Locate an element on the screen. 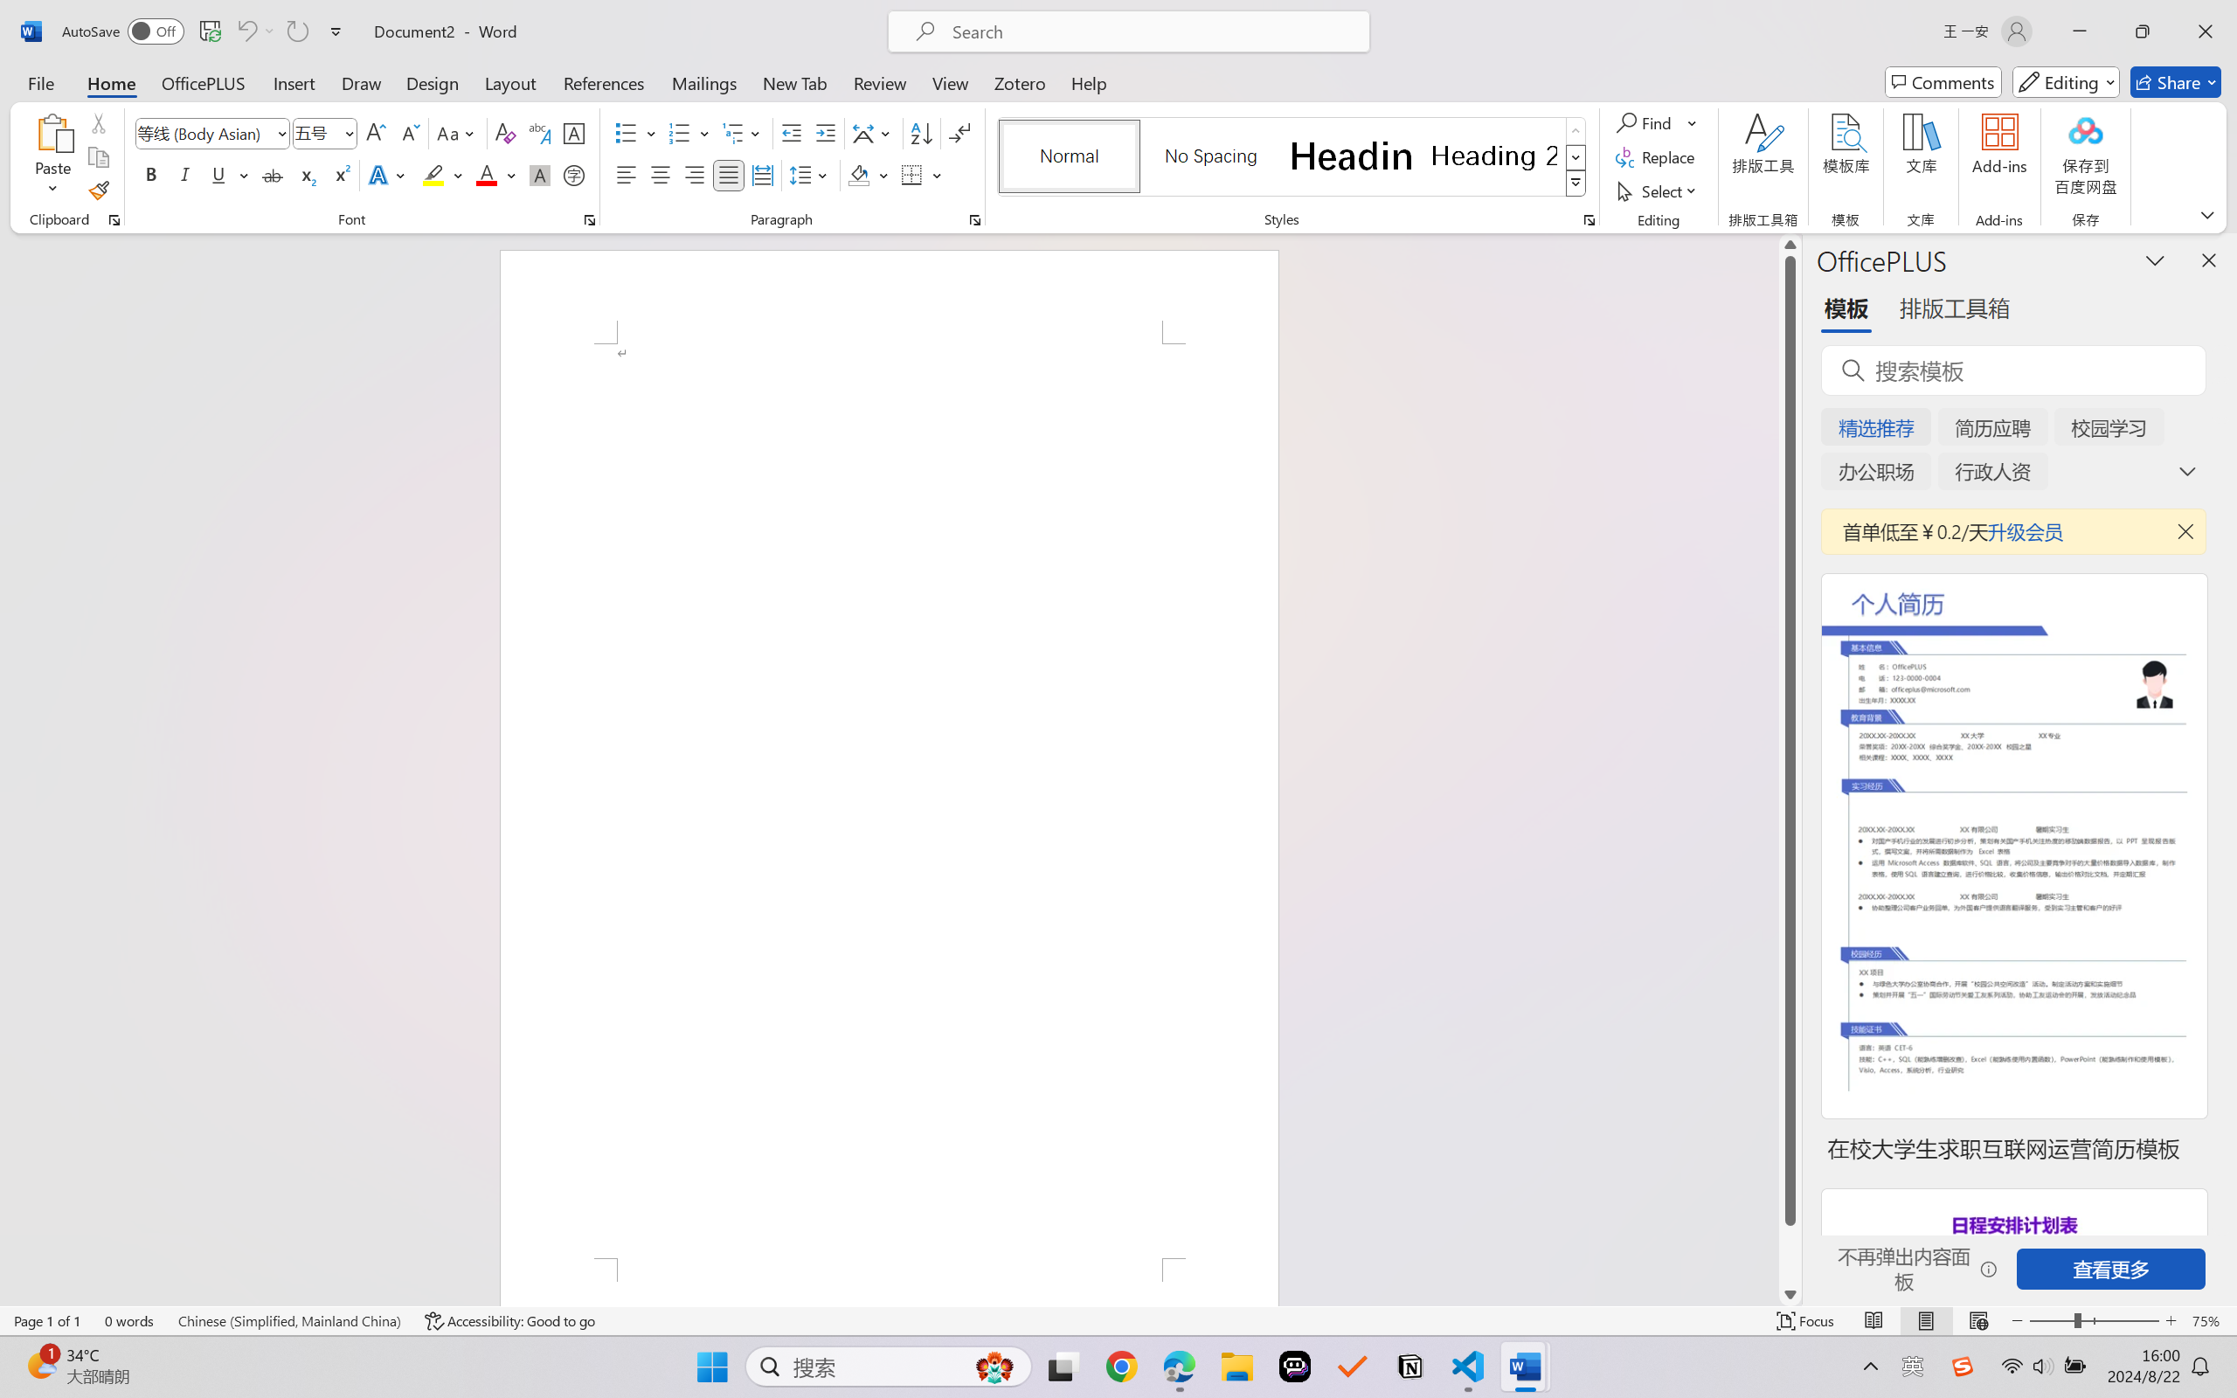 This screenshot has width=2237, height=1398. Paste is located at coordinates (53, 157).